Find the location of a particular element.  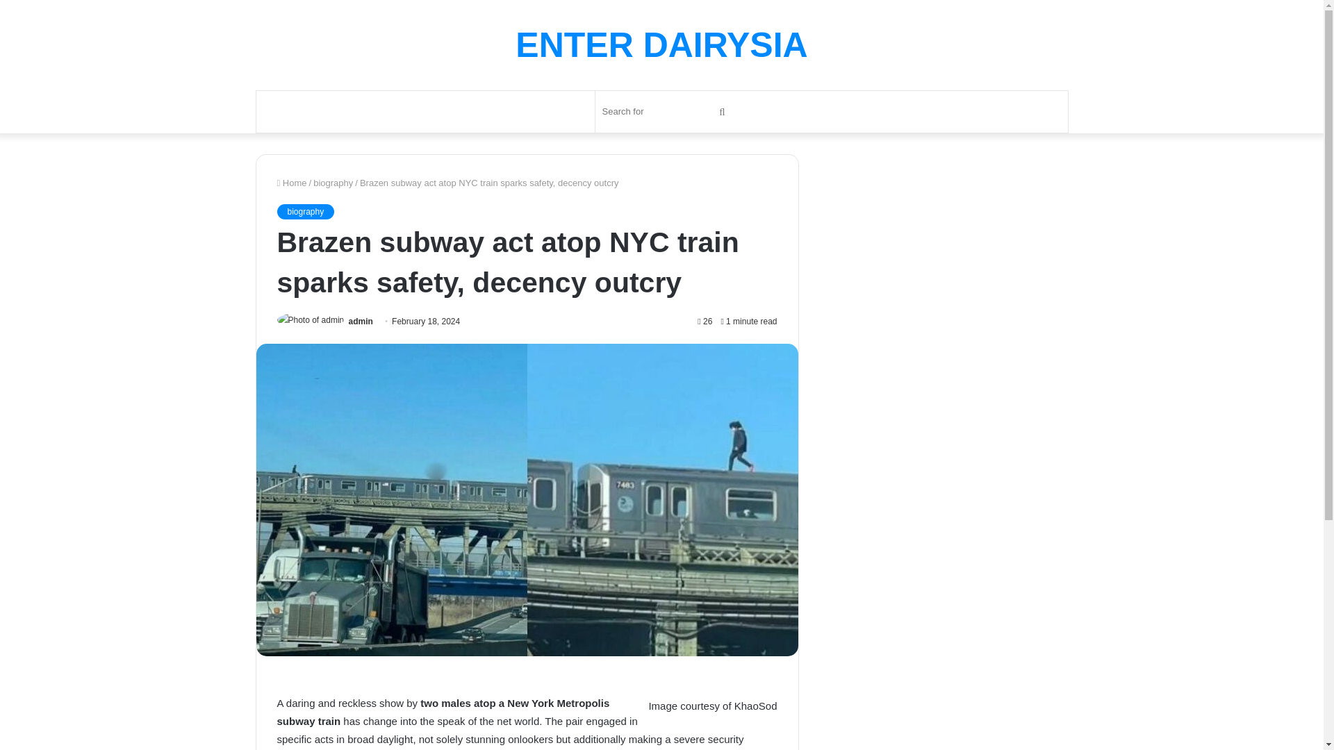

Home is located at coordinates (291, 183).